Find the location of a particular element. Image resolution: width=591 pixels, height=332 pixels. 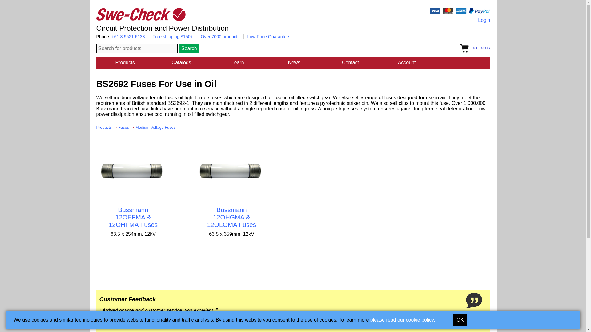

Search is located at coordinates (189, 48).